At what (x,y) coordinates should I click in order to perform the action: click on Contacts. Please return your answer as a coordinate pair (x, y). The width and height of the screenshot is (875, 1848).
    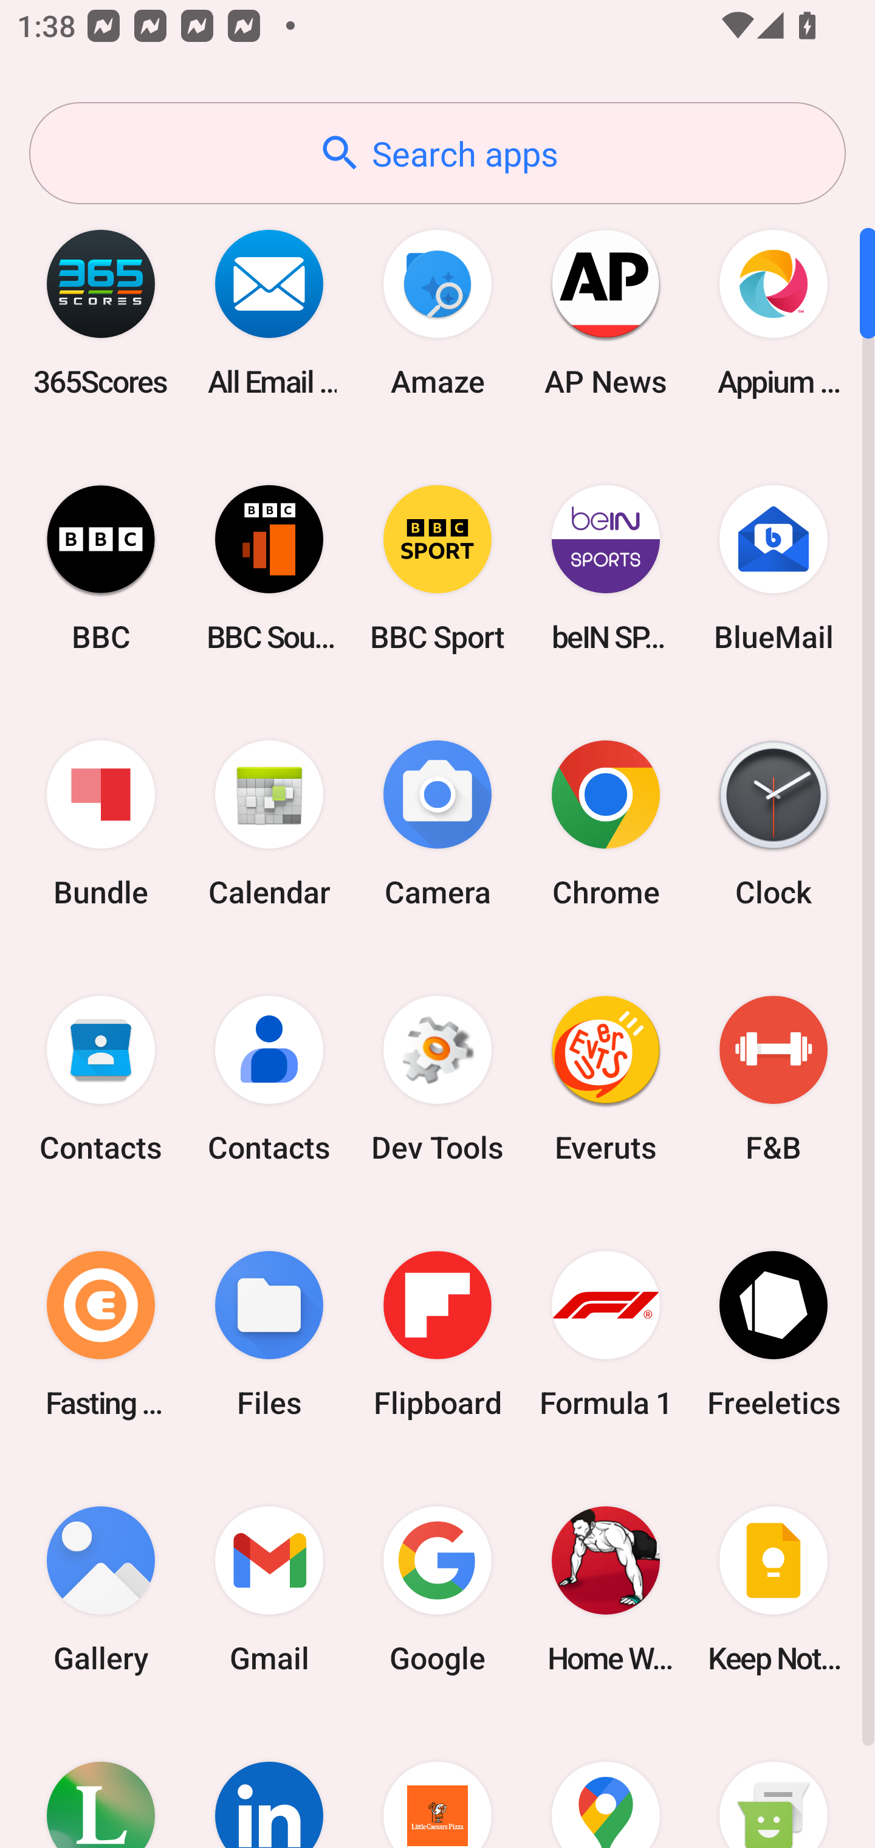
    Looking at the image, I should click on (269, 1079).